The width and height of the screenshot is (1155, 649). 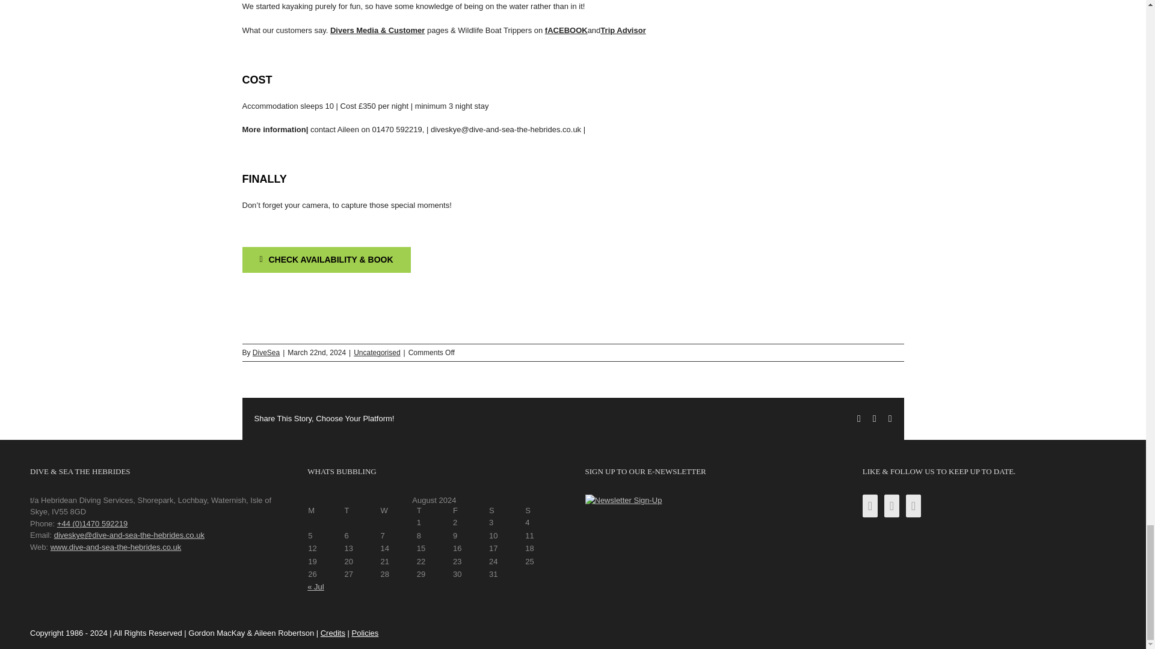 I want to click on Monday, so click(x=325, y=511).